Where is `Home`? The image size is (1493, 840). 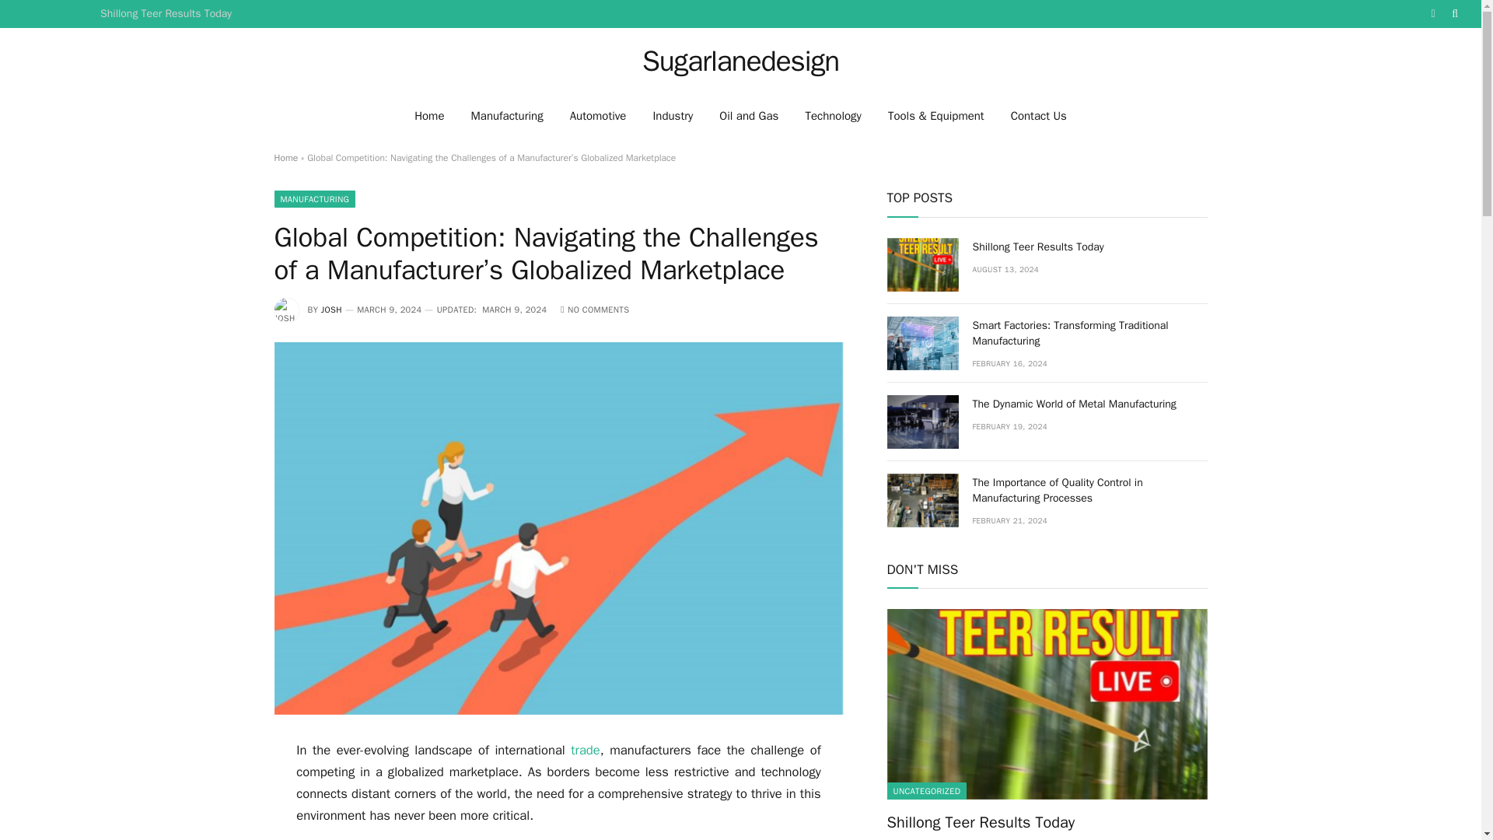 Home is located at coordinates (429, 115).